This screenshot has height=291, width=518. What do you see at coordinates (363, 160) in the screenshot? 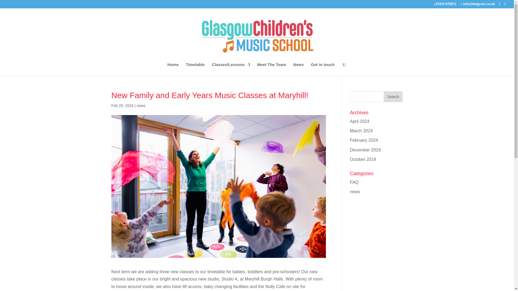
I see `October 2019` at bounding box center [363, 160].